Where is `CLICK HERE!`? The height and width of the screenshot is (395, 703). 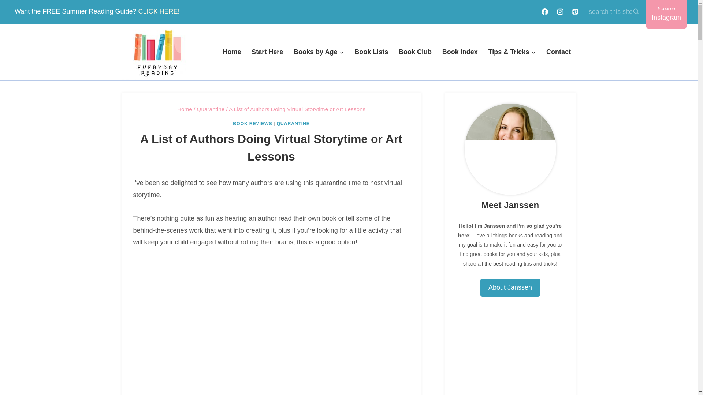
CLICK HERE! is located at coordinates (158, 11).